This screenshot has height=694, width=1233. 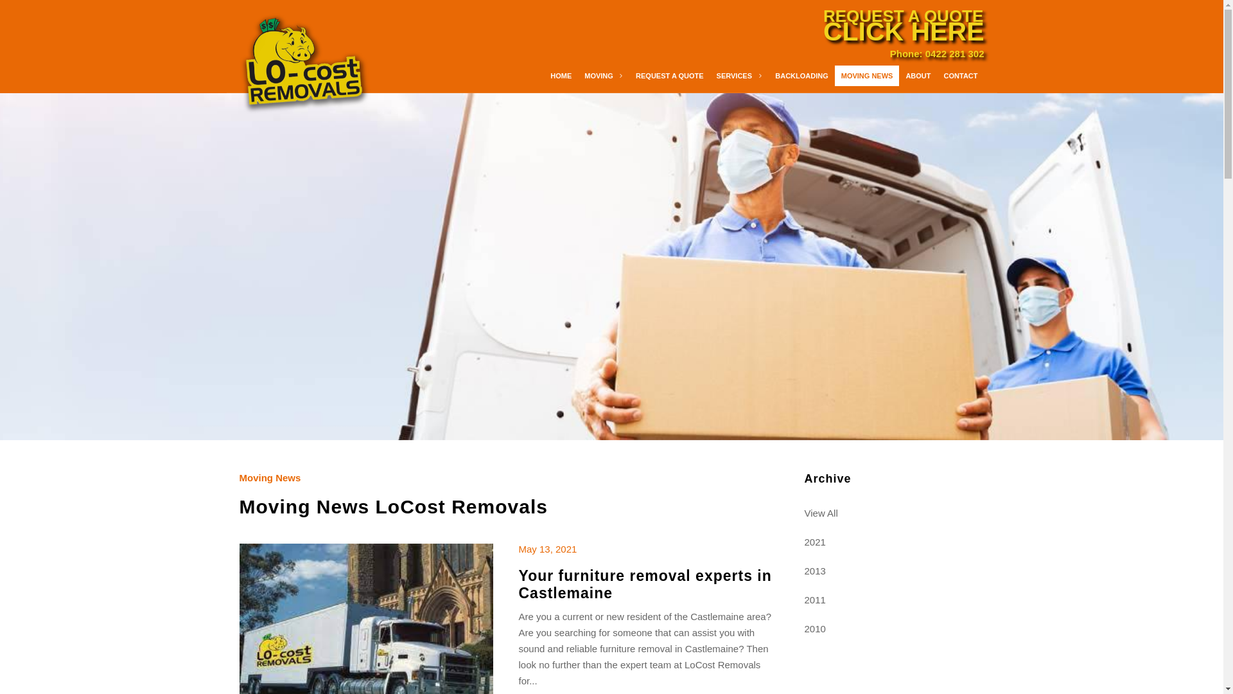 I want to click on Phone: 0422 281 302, so click(x=938, y=54).